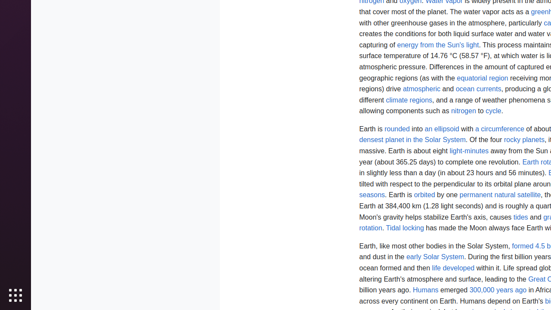  I want to click on atmospheric, so click(422, 89).